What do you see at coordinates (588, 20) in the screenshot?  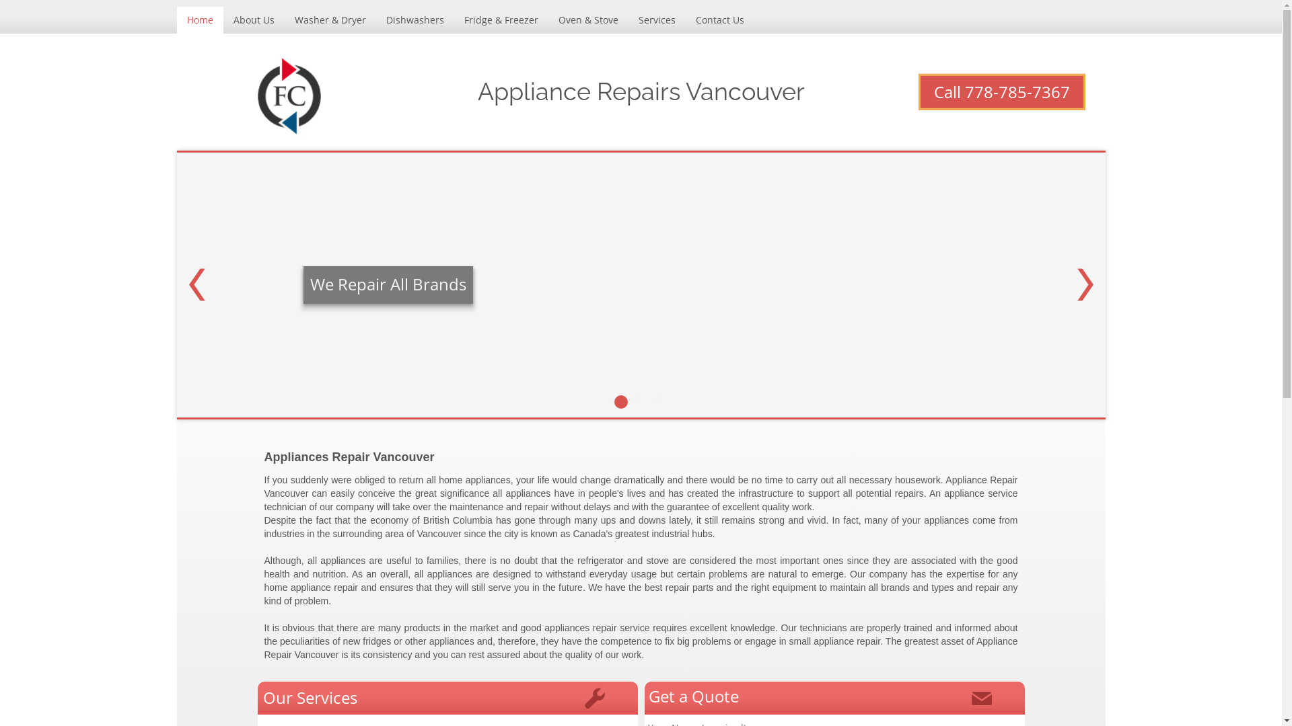 I see `Oven & Stove` at bounding box center [588, 20].